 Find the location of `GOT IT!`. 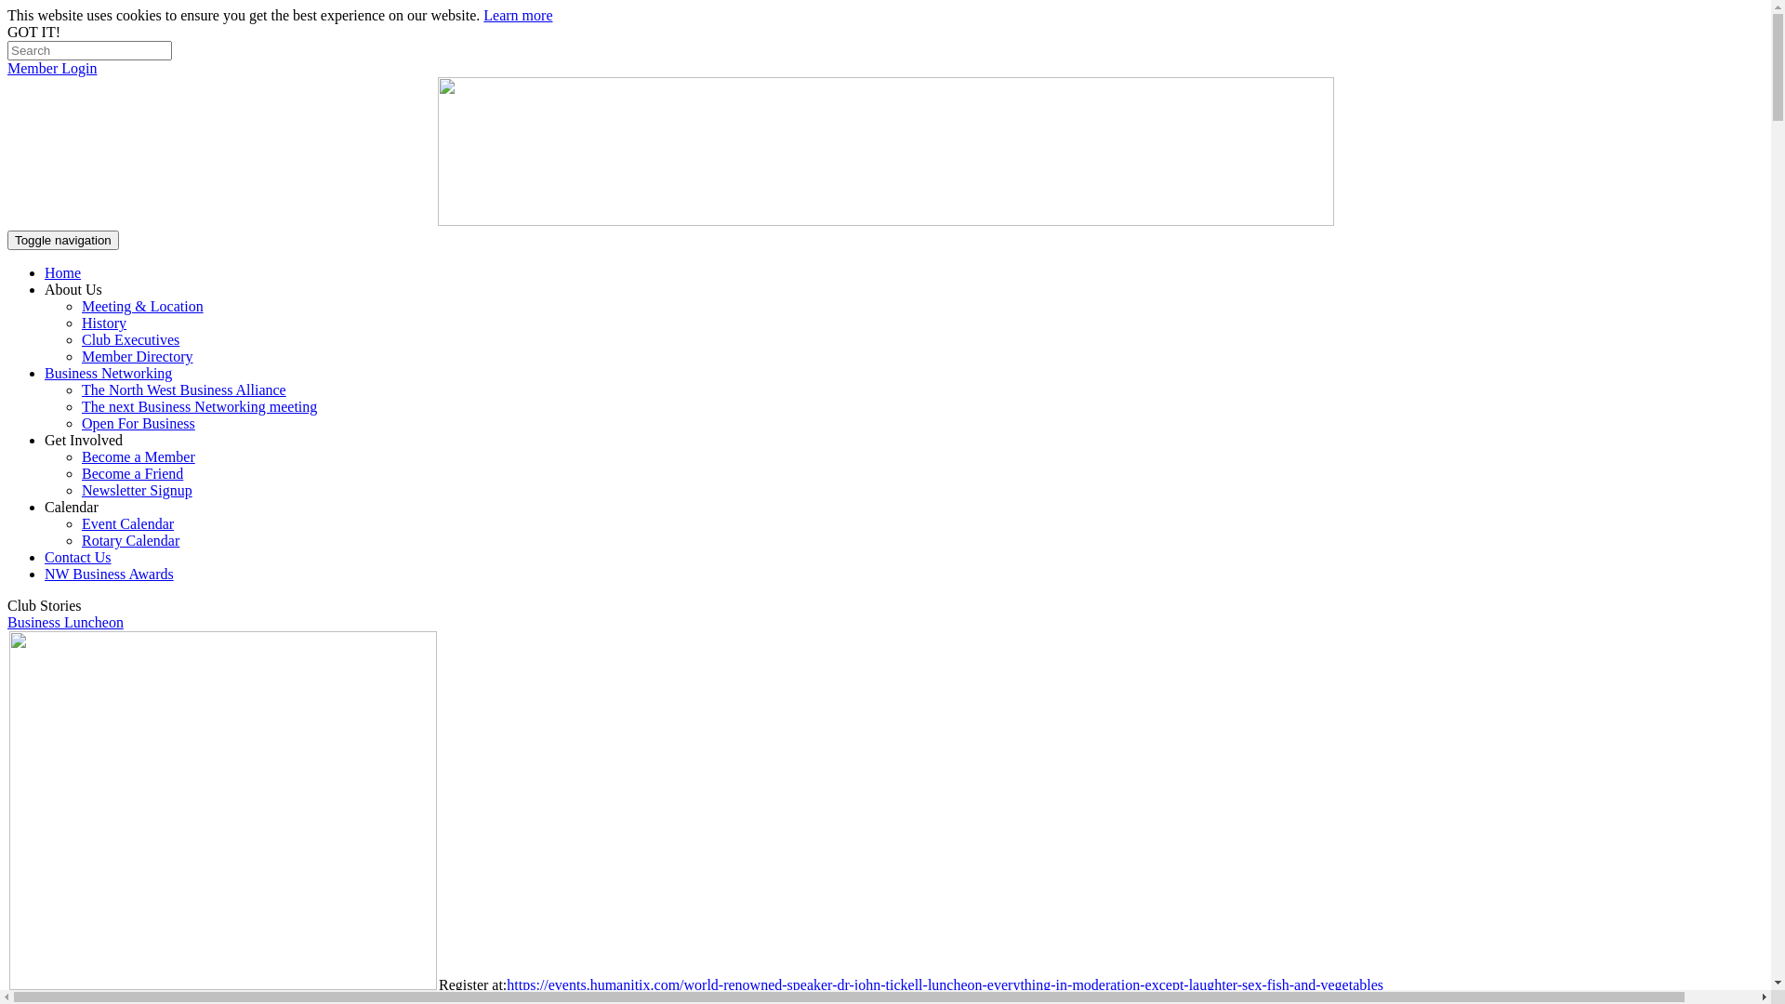

GOT IT! is located at coordinates (33, 32).